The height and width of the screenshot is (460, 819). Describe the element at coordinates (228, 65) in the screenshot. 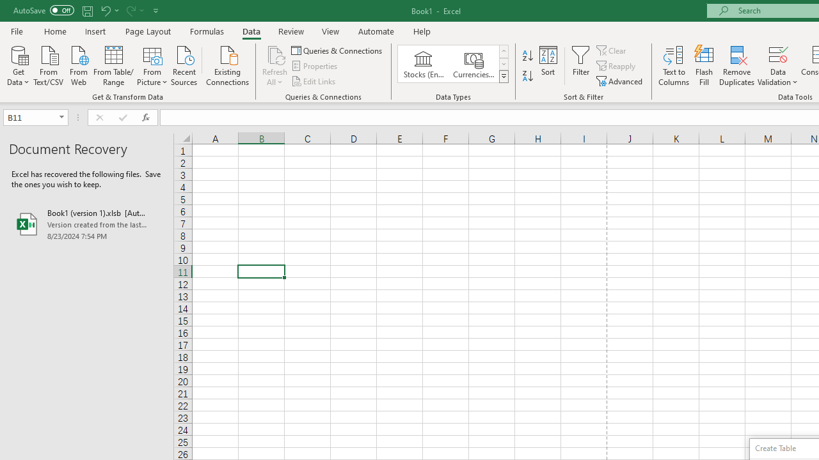

I see `Existing Connections` at that location.